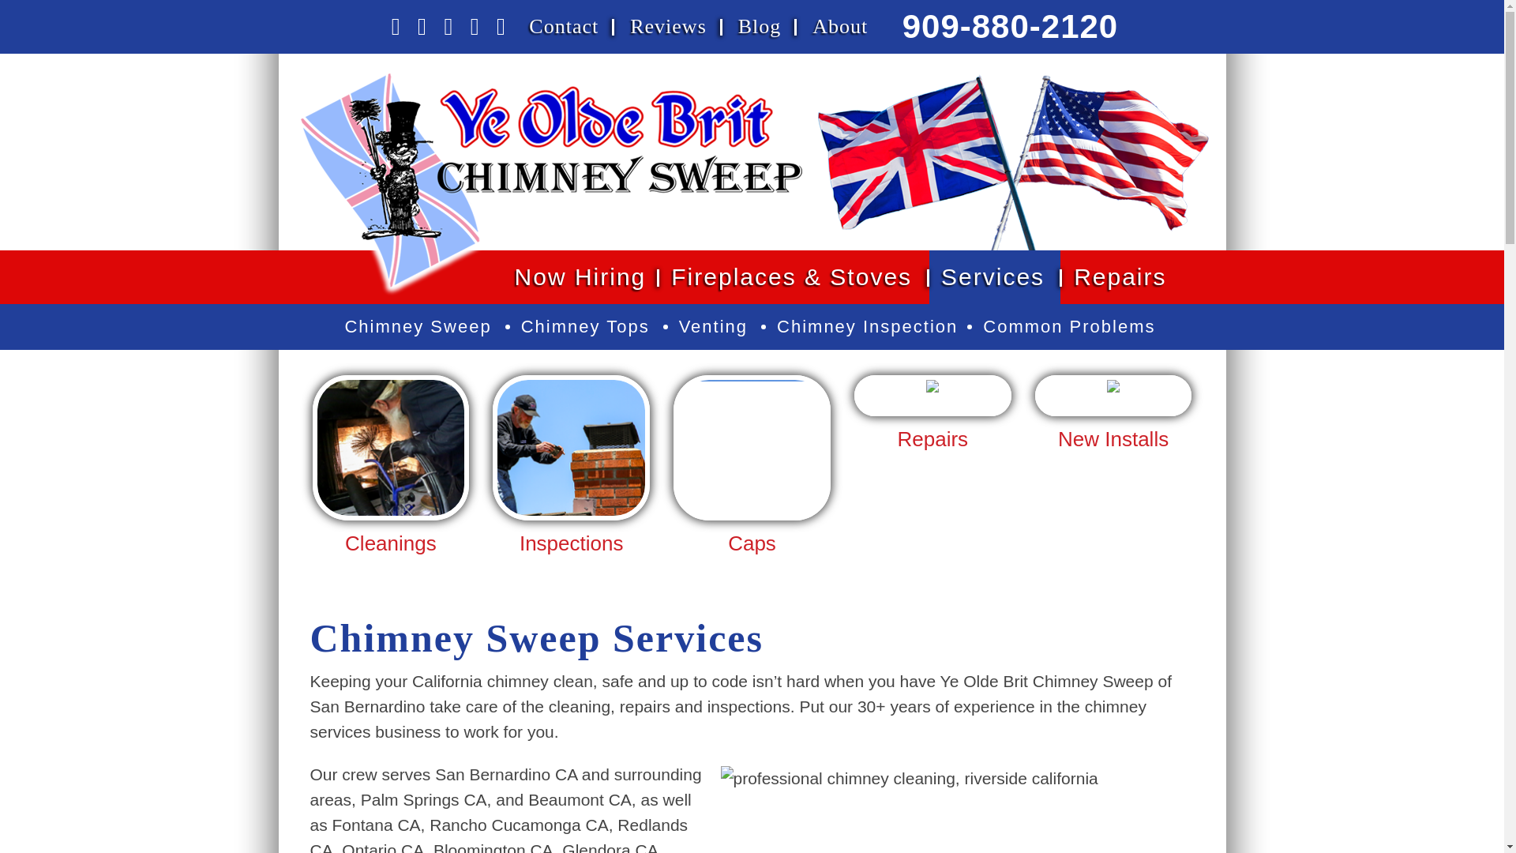  What do you see at coordinates (564, 27) in the screenshot?
I see `Contact` at bounding box center [564, 27].